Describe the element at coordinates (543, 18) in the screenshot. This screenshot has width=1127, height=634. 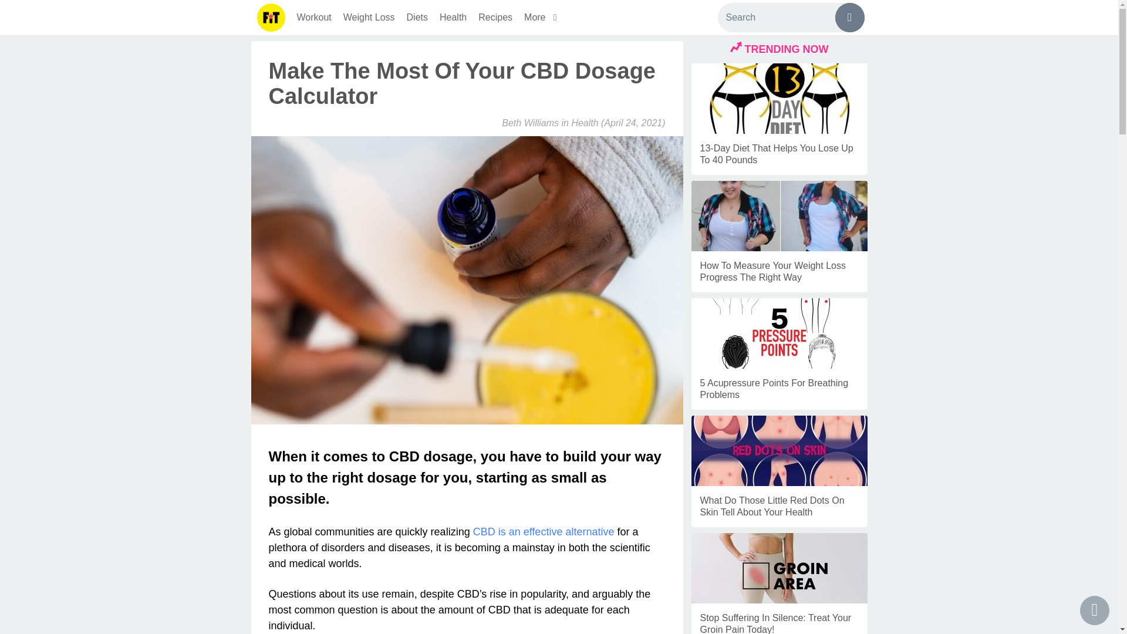
I see `More` at that location.